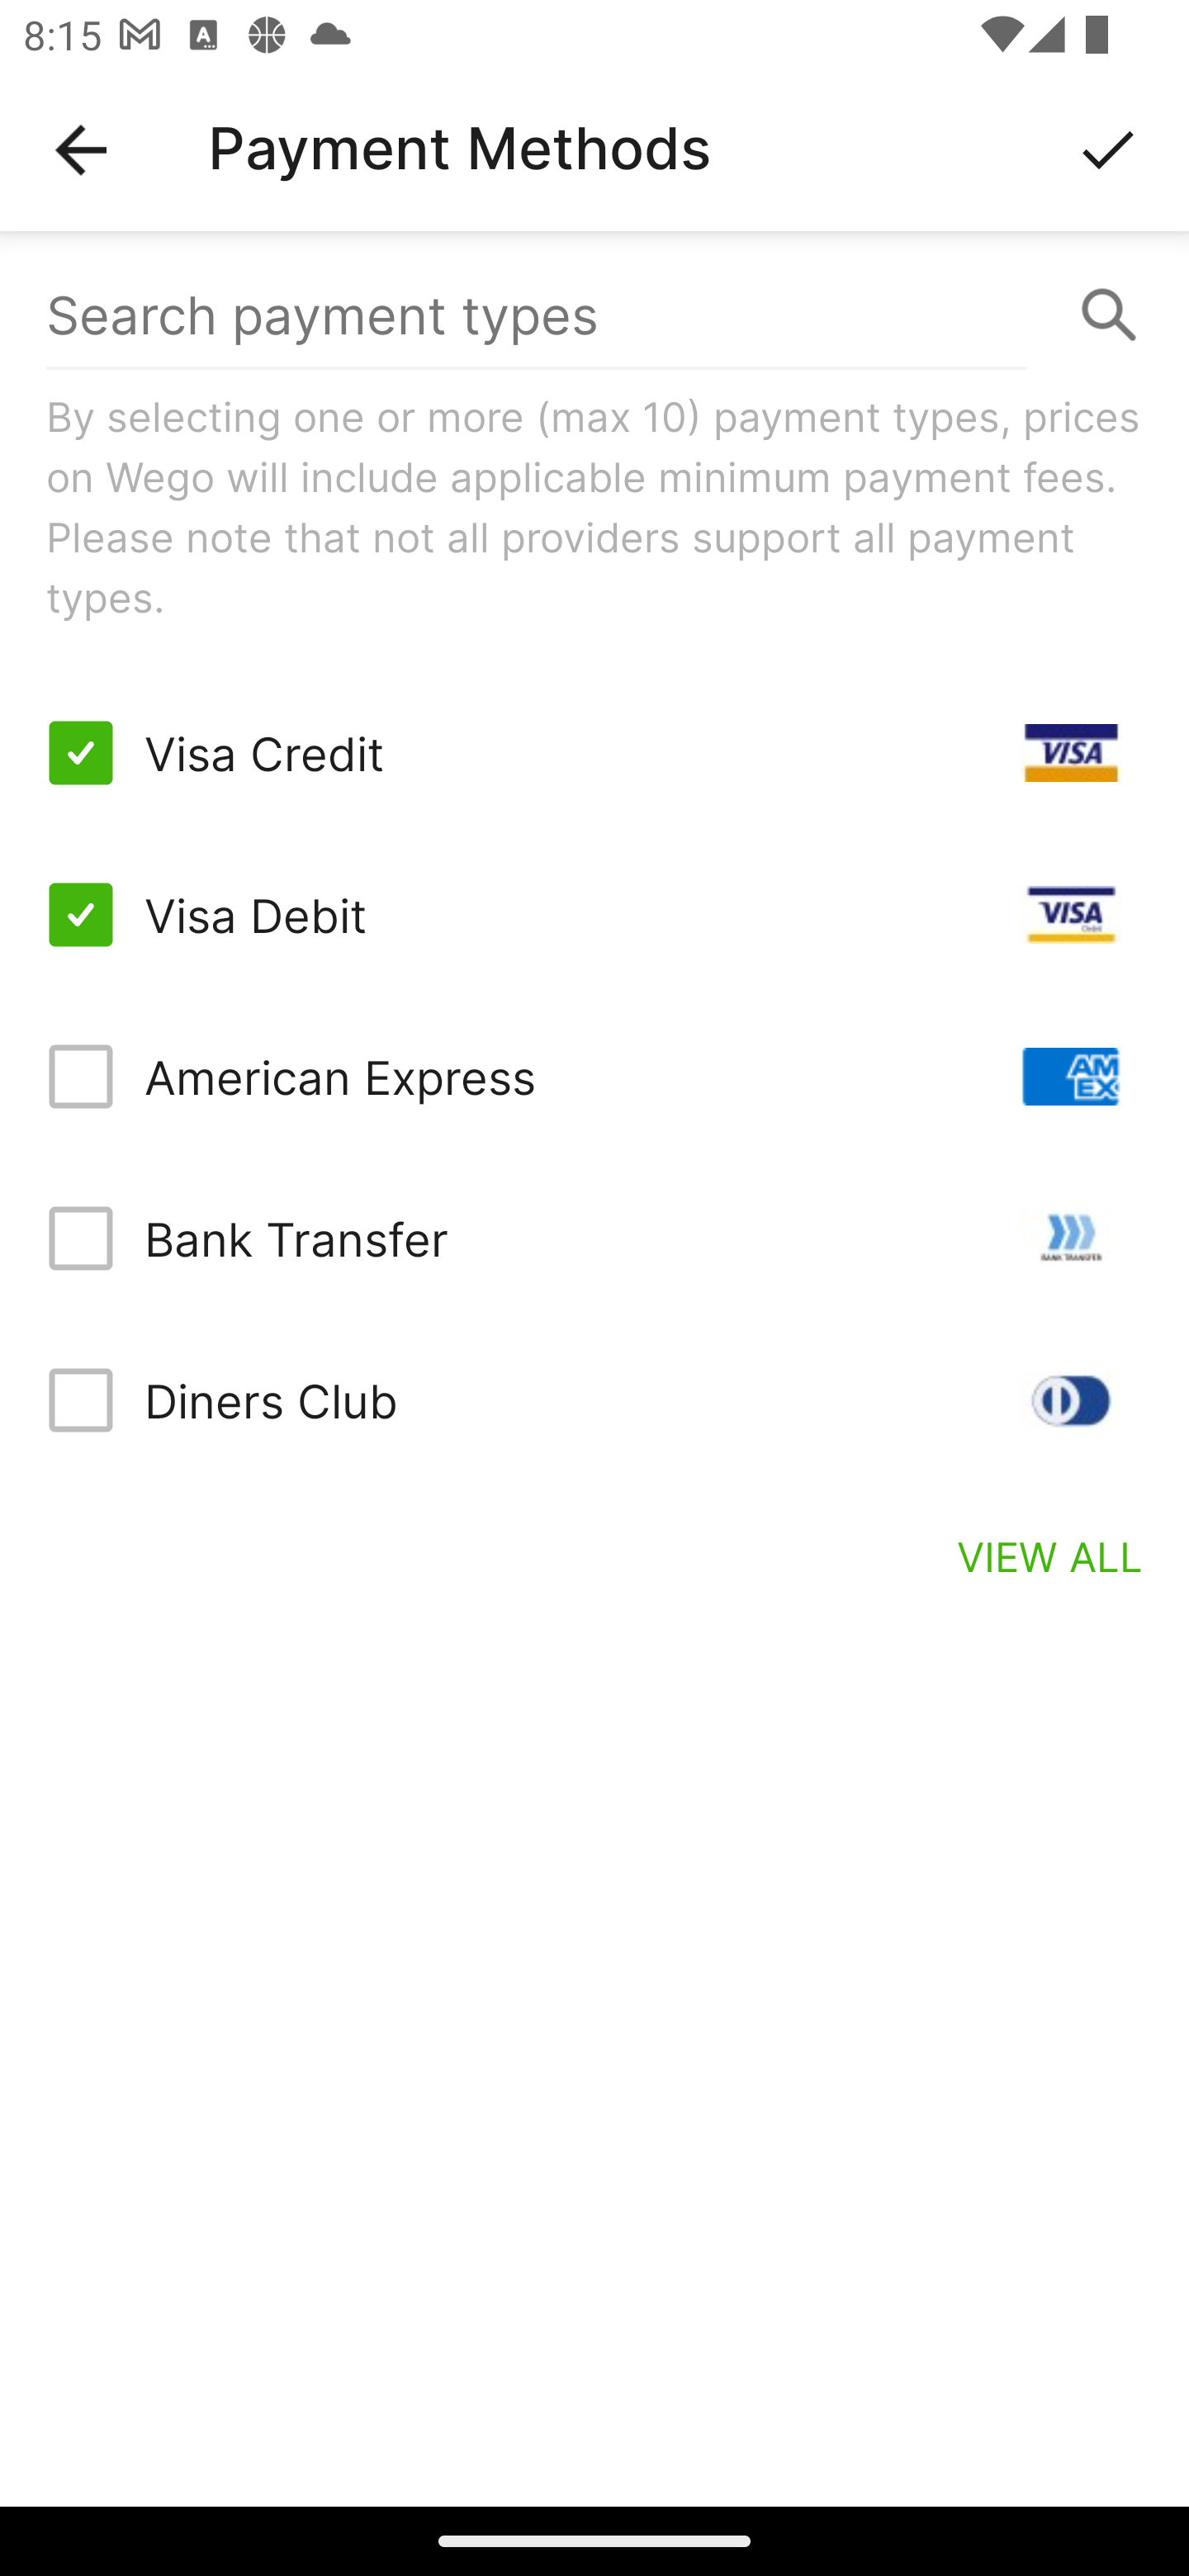  I want to click on American Express, so click(594, 1077).